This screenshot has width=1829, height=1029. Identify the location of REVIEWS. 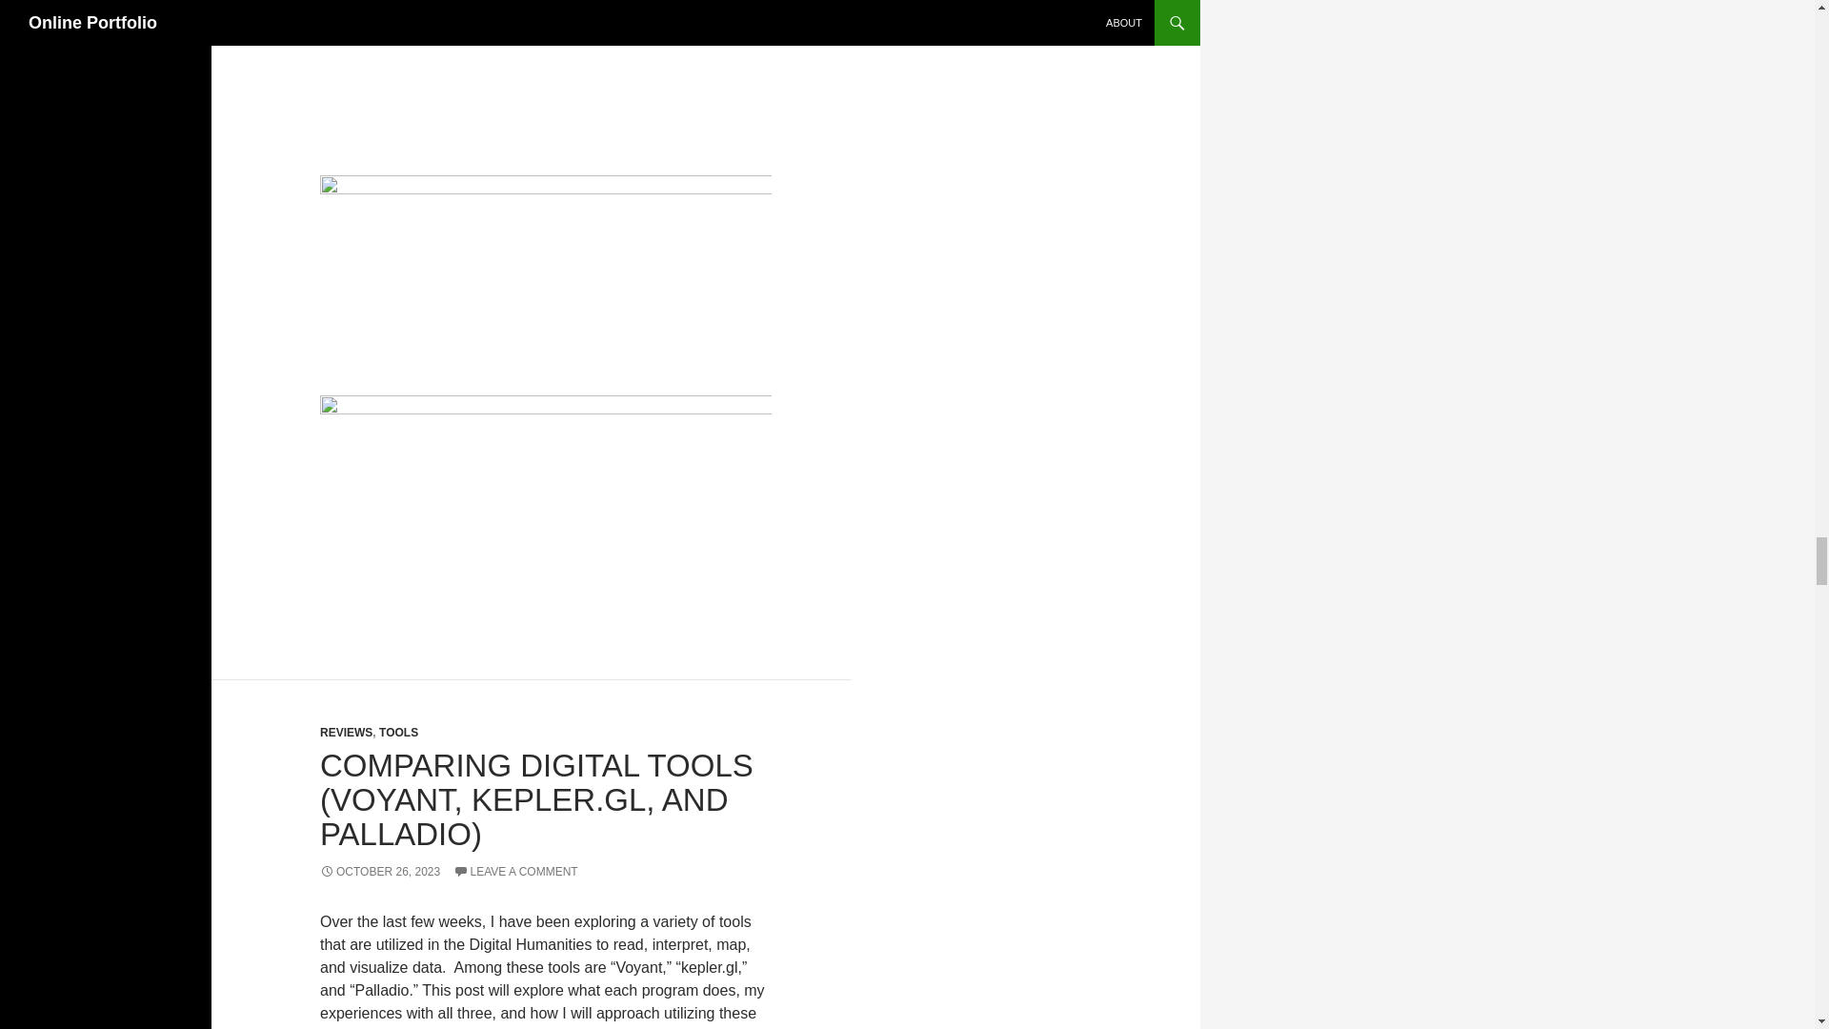
(347, 733).